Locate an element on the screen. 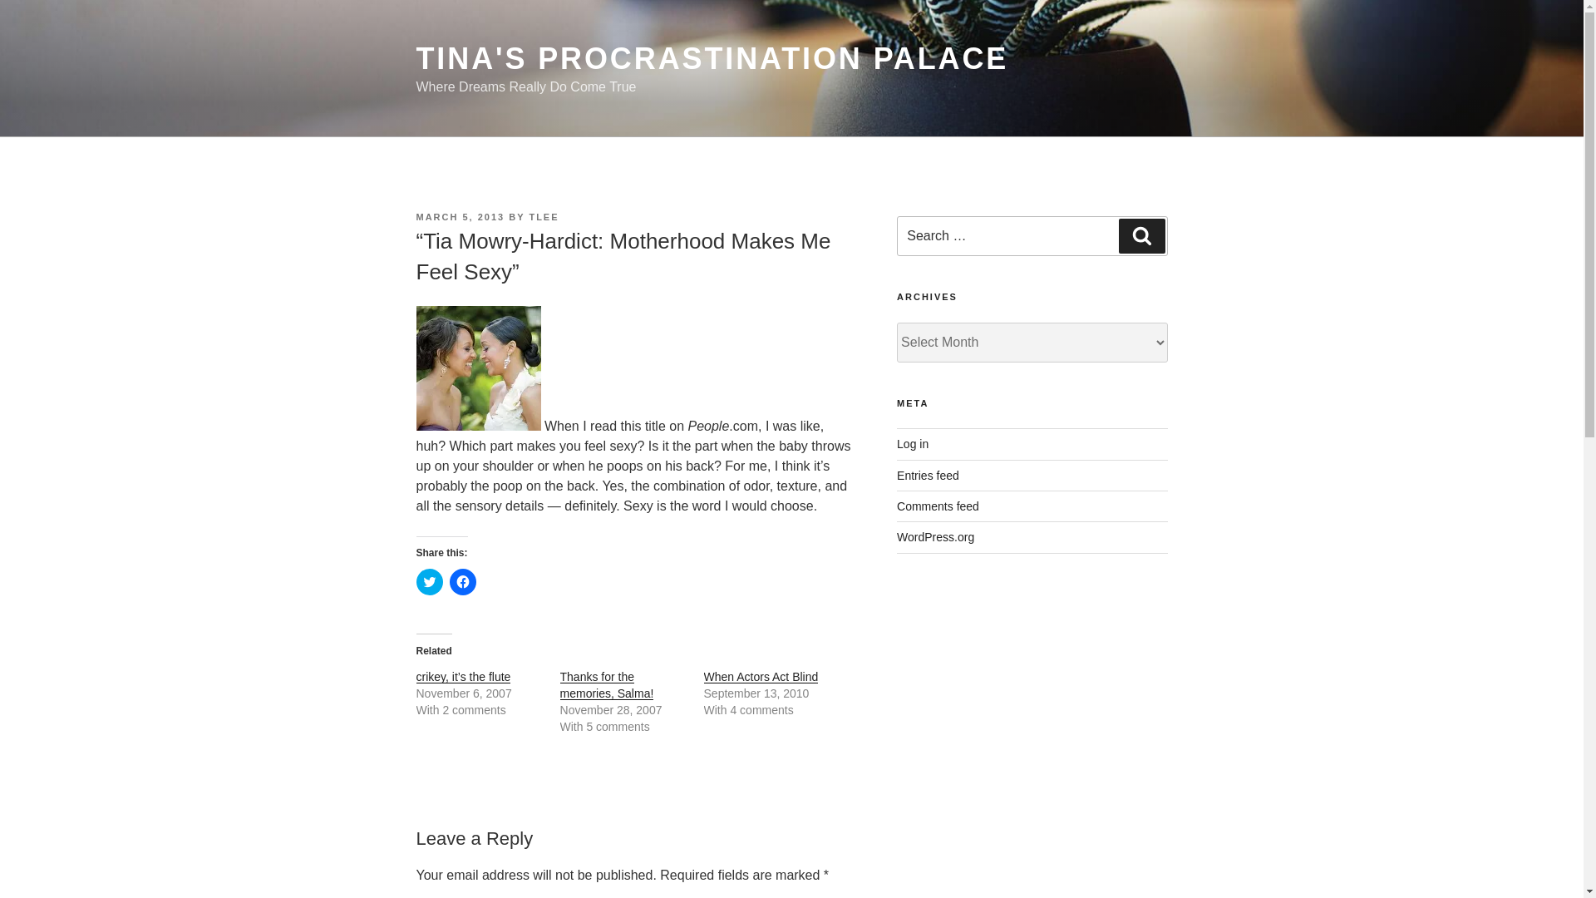 The height and width of the screenshot is (898, 1596). Thanks for the memories, Salma! is located at coordinates (607, 685).